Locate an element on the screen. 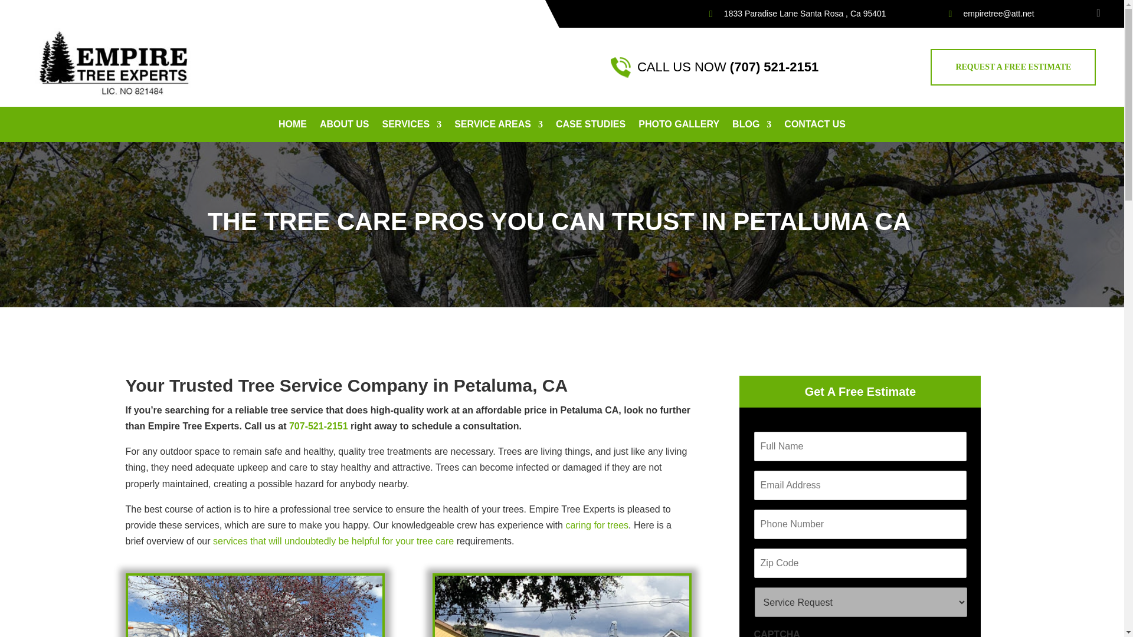 This screenshot has height=637, width=1133. CASE STUDIES is located at coordinates (590, 126).